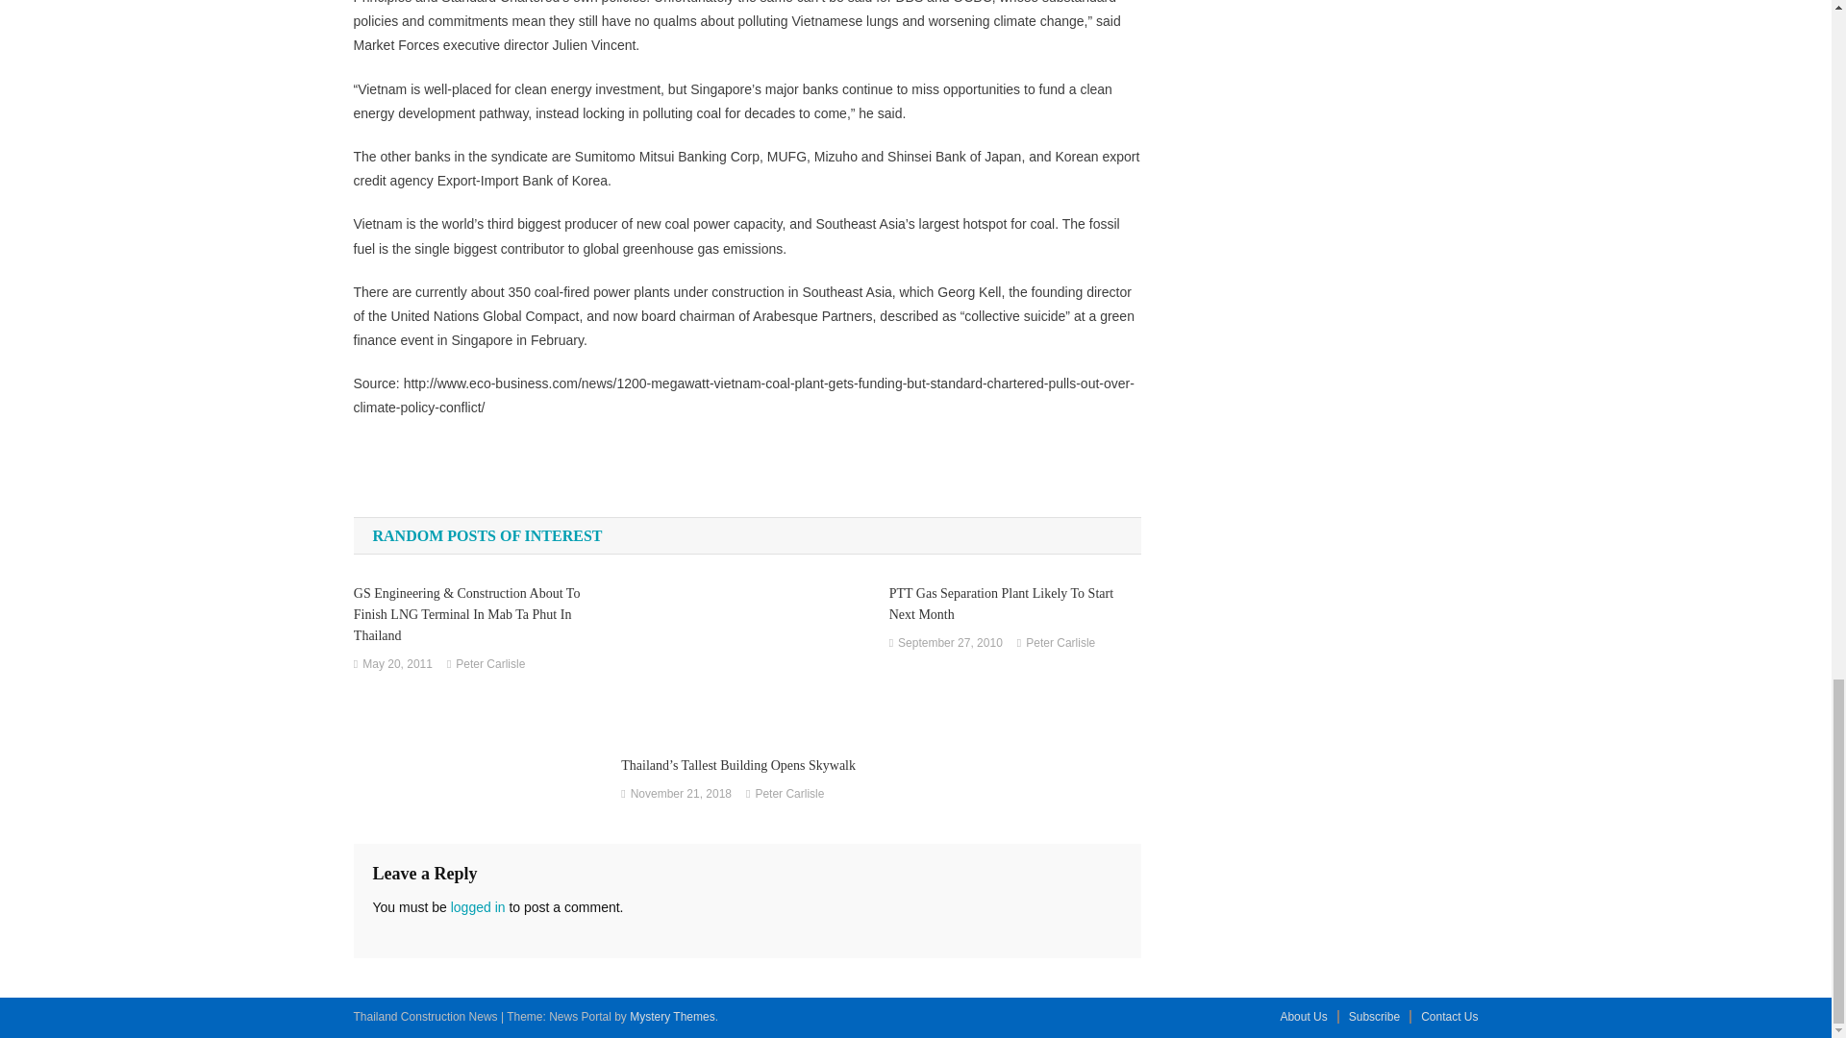 This screenshot has width=1846, height=1038. What do you see at coordinates (681, 795) in the screenshot?
I see `November 21, 2018` at bounding box center [681, 795].